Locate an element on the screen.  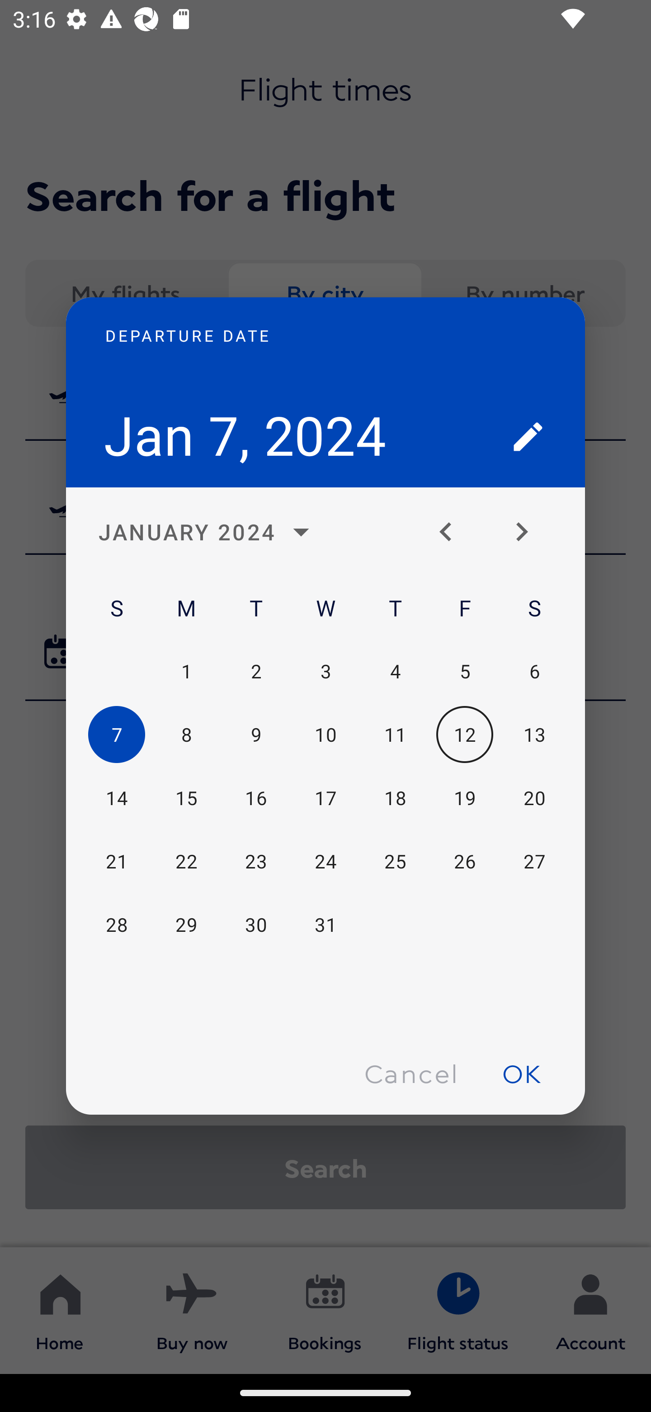
13 Sat, Jan 13 is located at coordinates (534, 735).